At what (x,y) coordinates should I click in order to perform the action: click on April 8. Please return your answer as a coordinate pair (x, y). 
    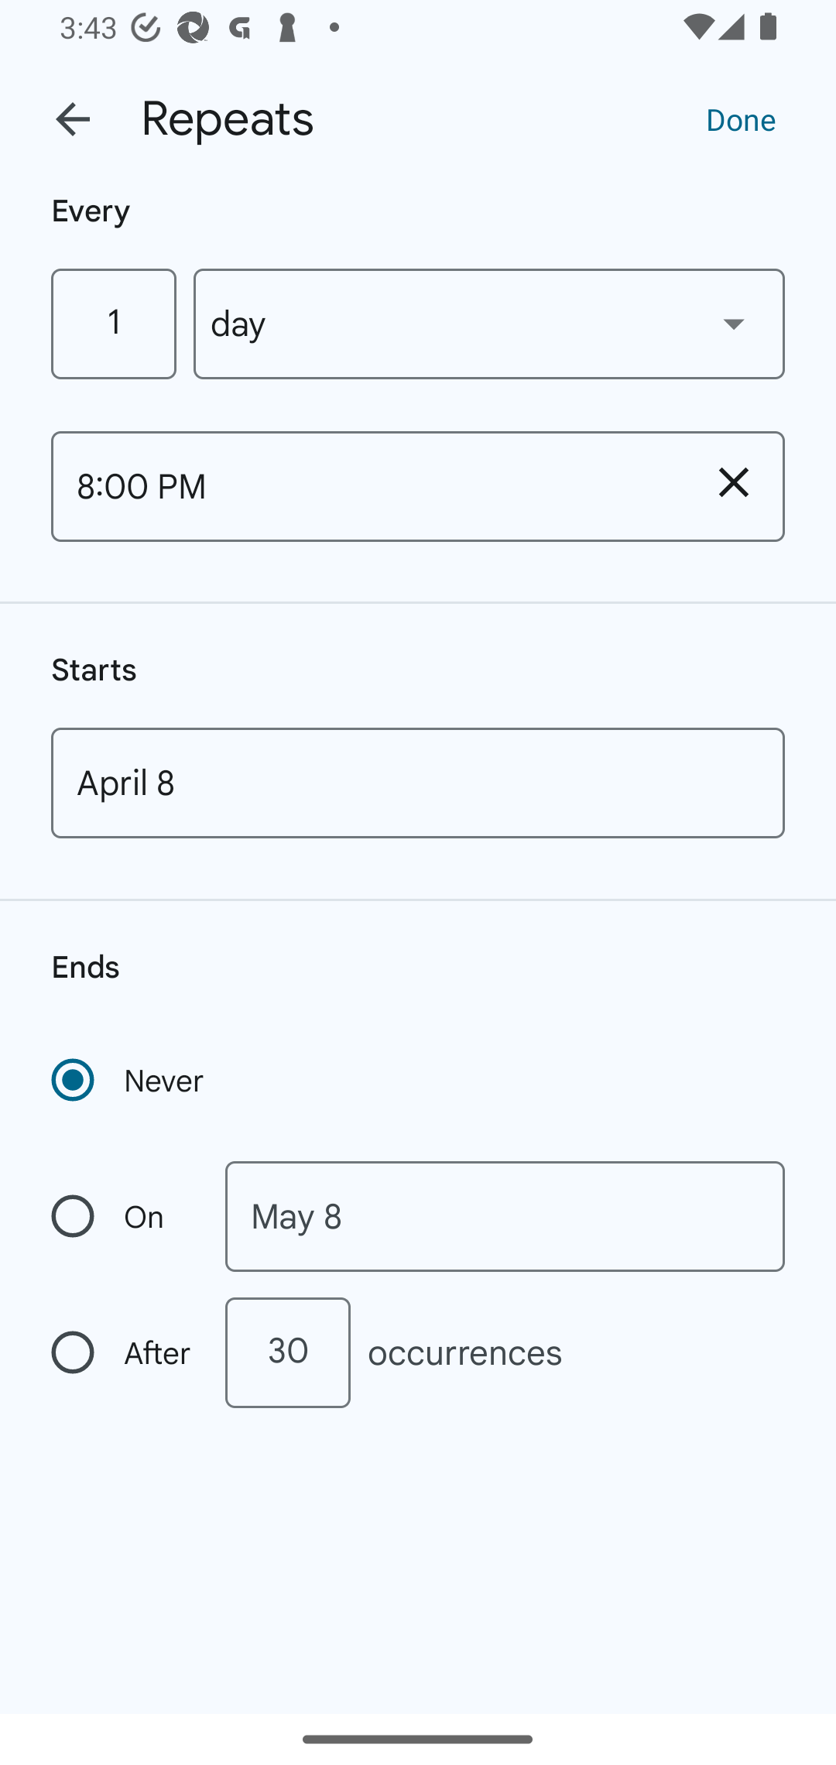
    Looking at the image, I should click on (418, 783).